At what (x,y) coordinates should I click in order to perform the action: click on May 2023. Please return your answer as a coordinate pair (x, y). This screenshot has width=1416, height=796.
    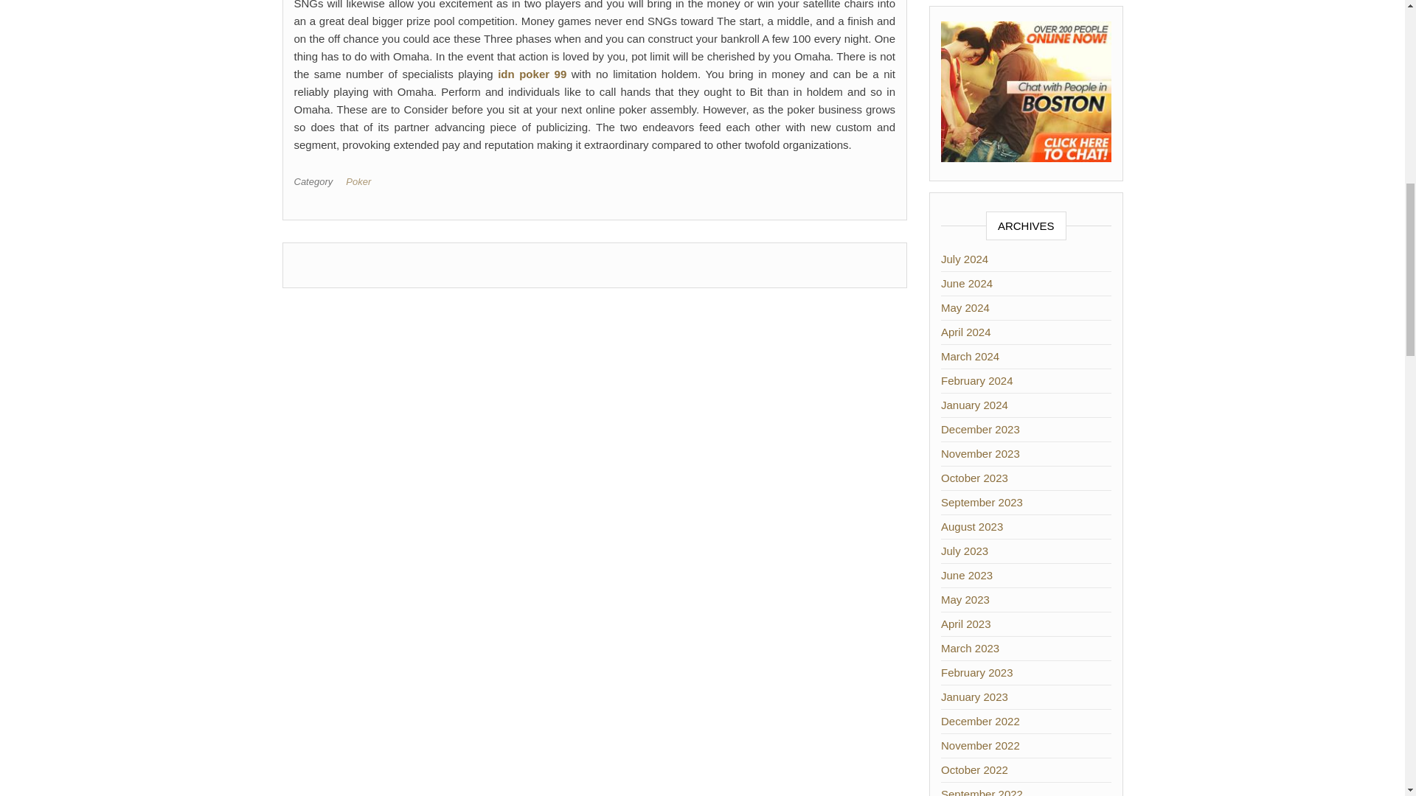
    Looking at the image, I should click on (965, 598).